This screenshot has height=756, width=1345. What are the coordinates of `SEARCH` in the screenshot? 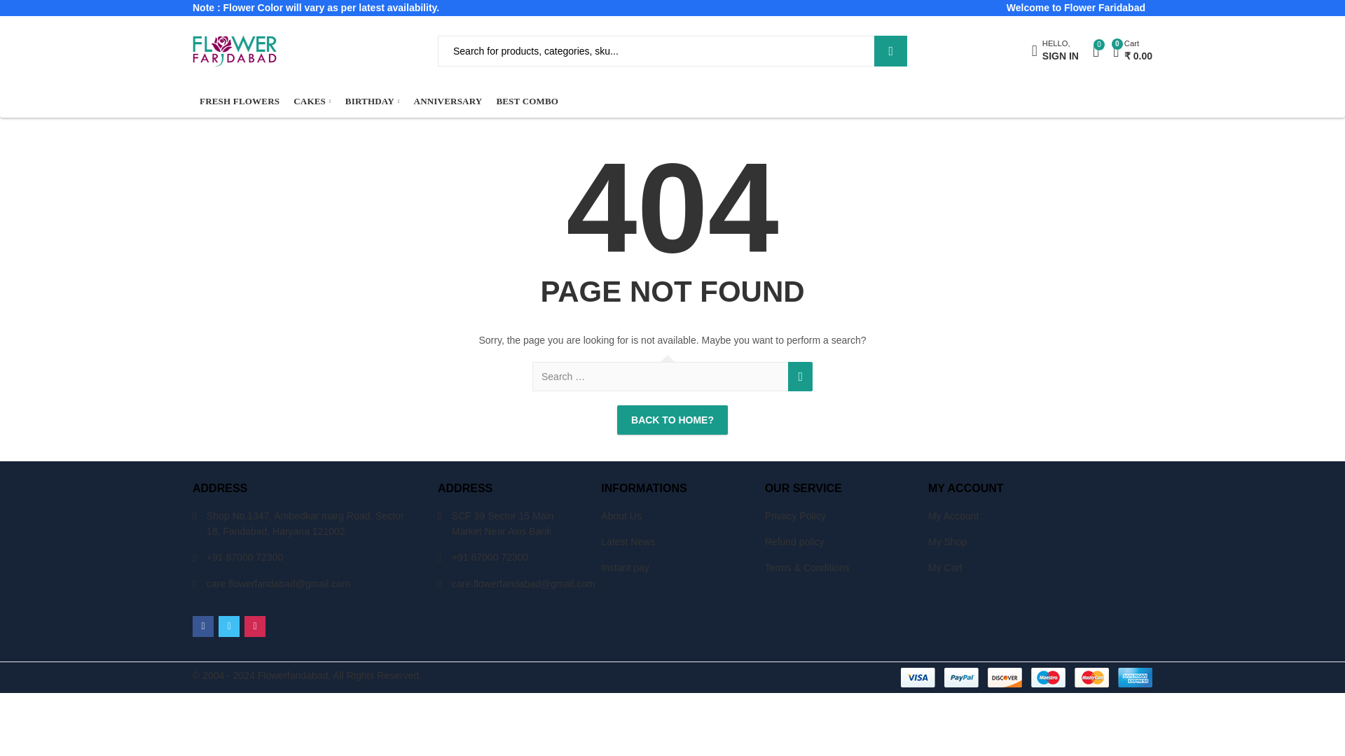 It's located at (312, 102).